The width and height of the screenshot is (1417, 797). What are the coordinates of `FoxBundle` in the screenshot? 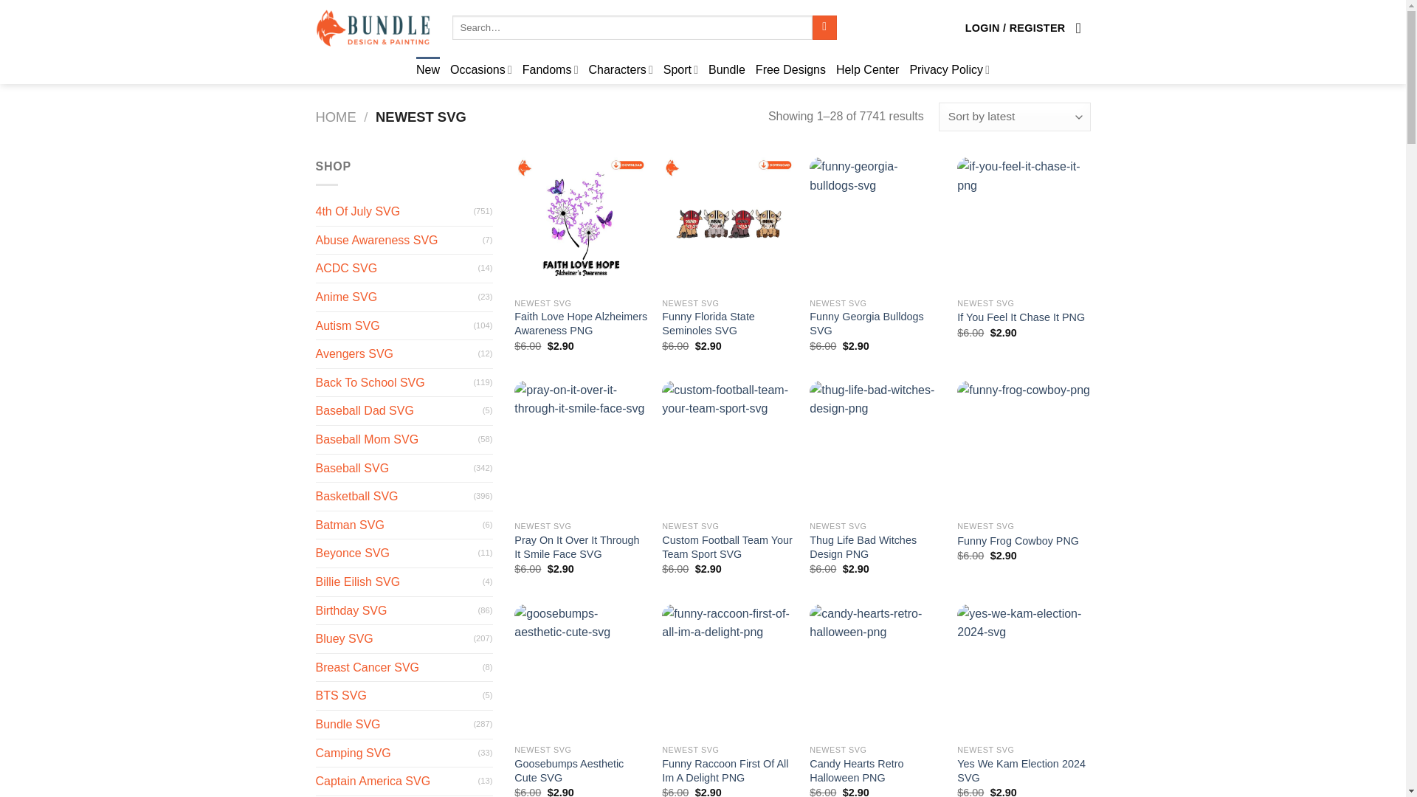 It's located at (373, 27).